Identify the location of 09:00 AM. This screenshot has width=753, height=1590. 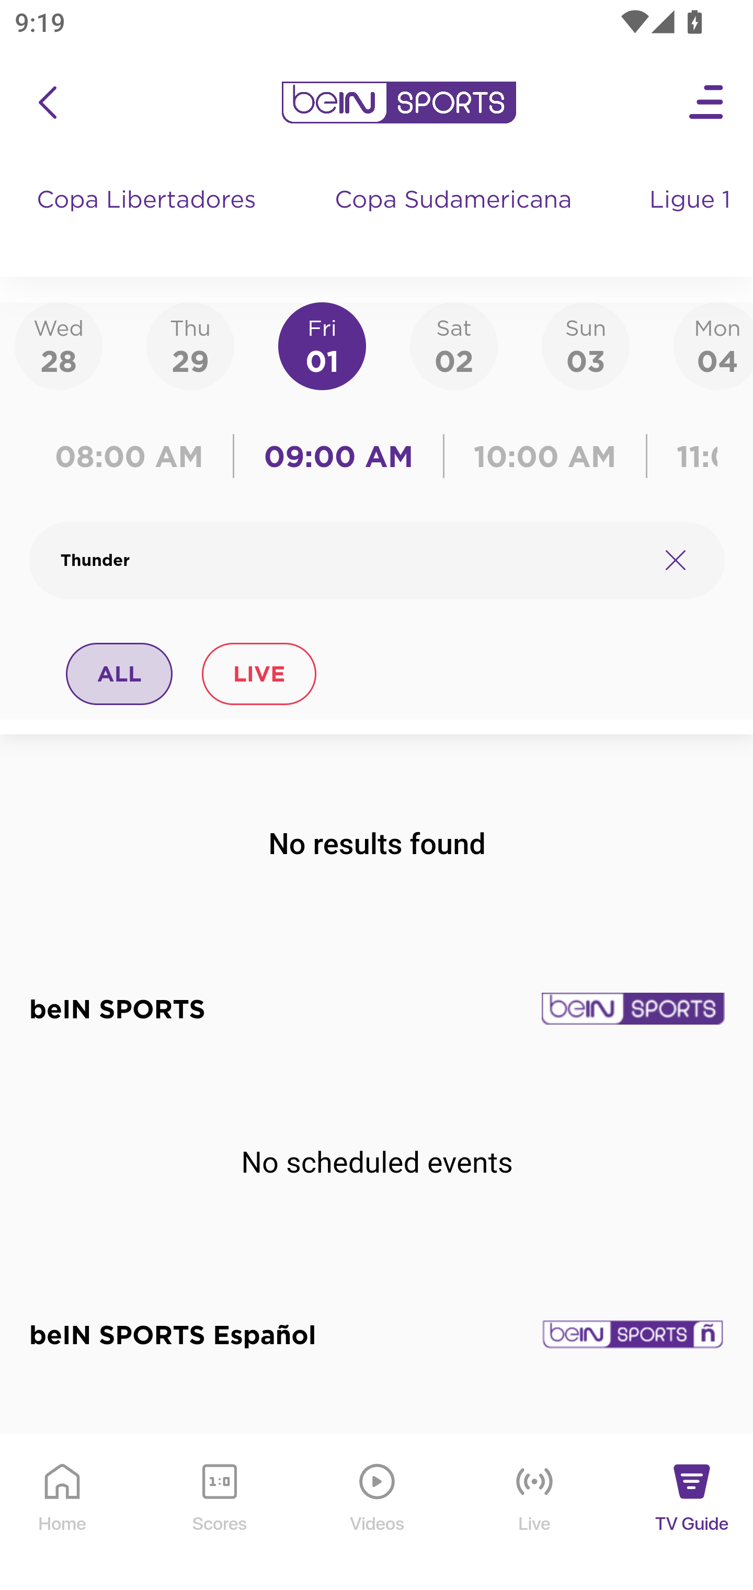
(339, 456).